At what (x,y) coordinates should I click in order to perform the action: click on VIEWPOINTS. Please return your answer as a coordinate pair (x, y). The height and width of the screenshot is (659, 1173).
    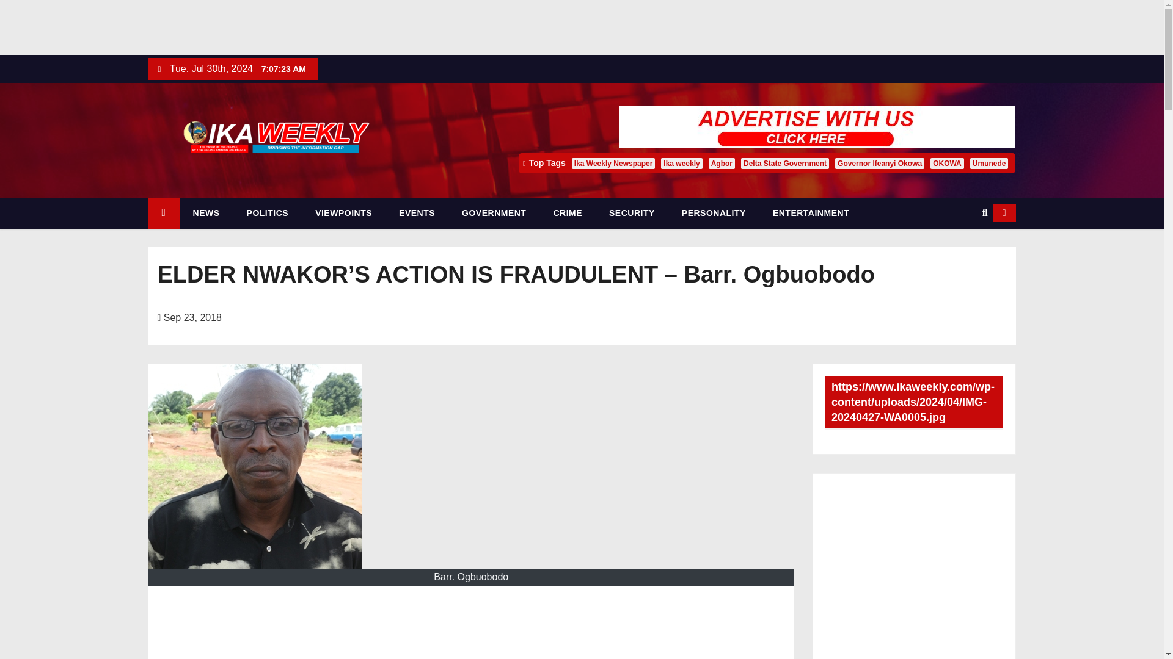
    Looking at the image, I should click on (343, 213).